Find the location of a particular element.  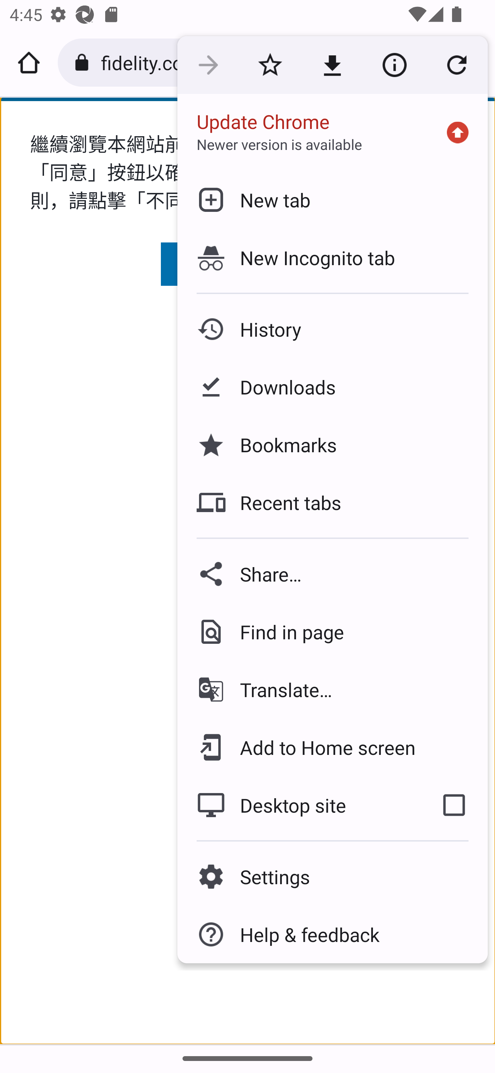

Page info is located at coordinates (394, 65).